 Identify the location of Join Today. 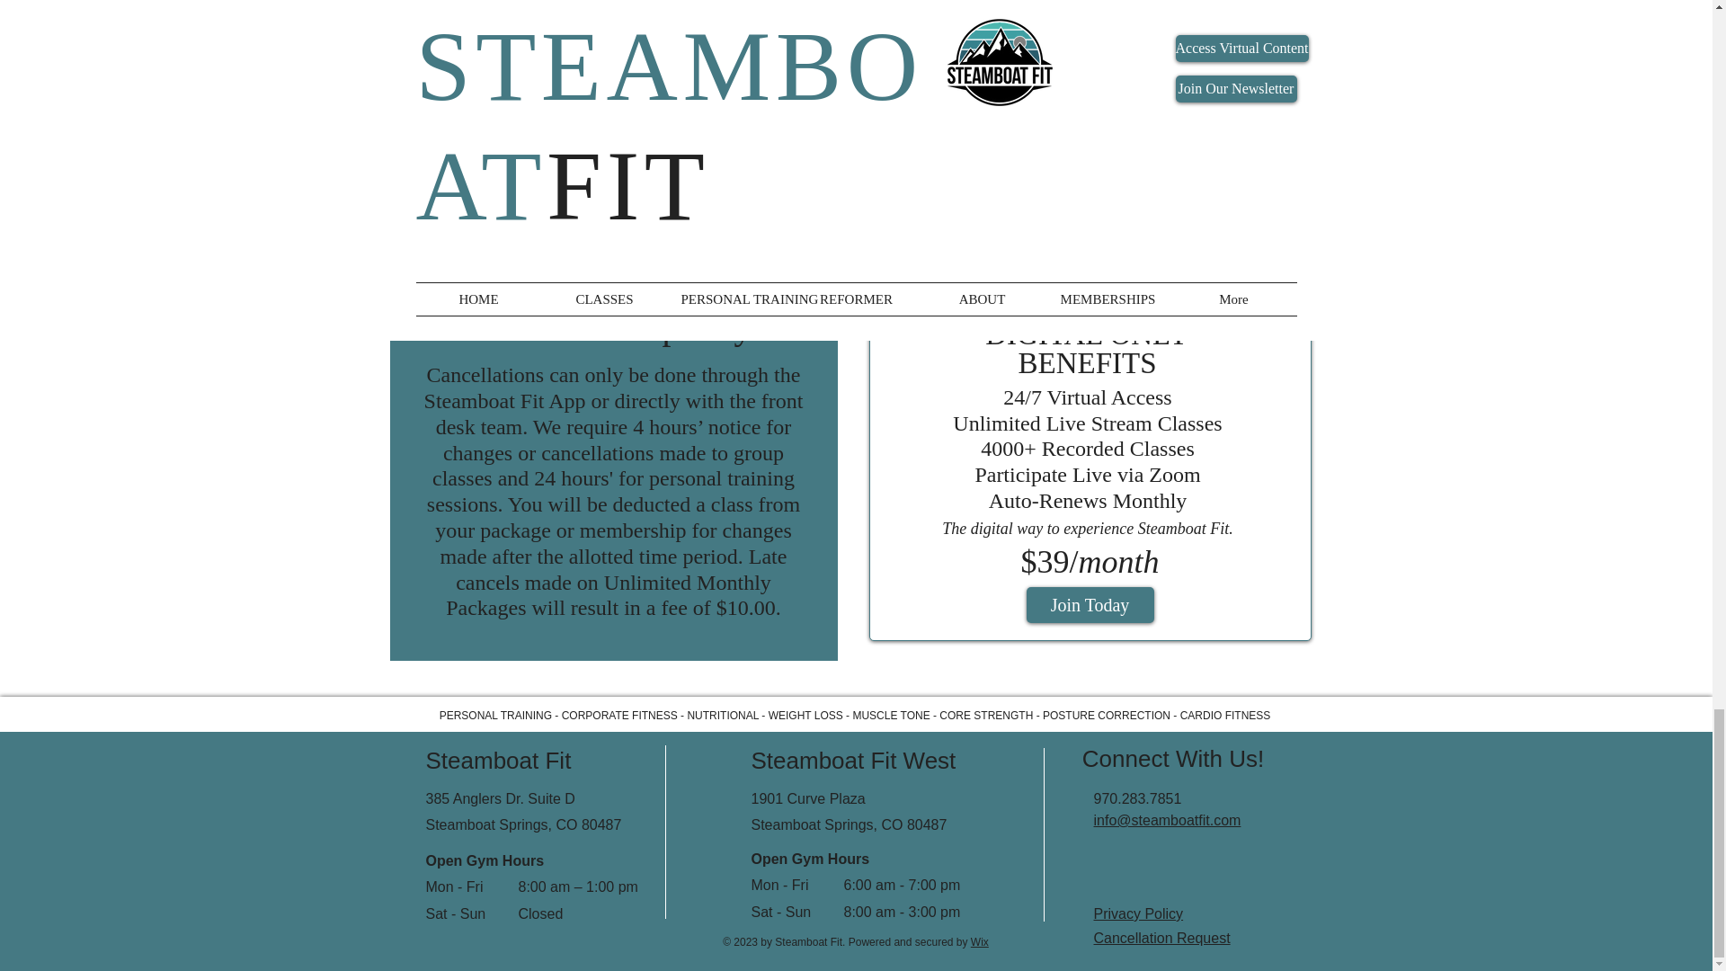
(1090, 605).